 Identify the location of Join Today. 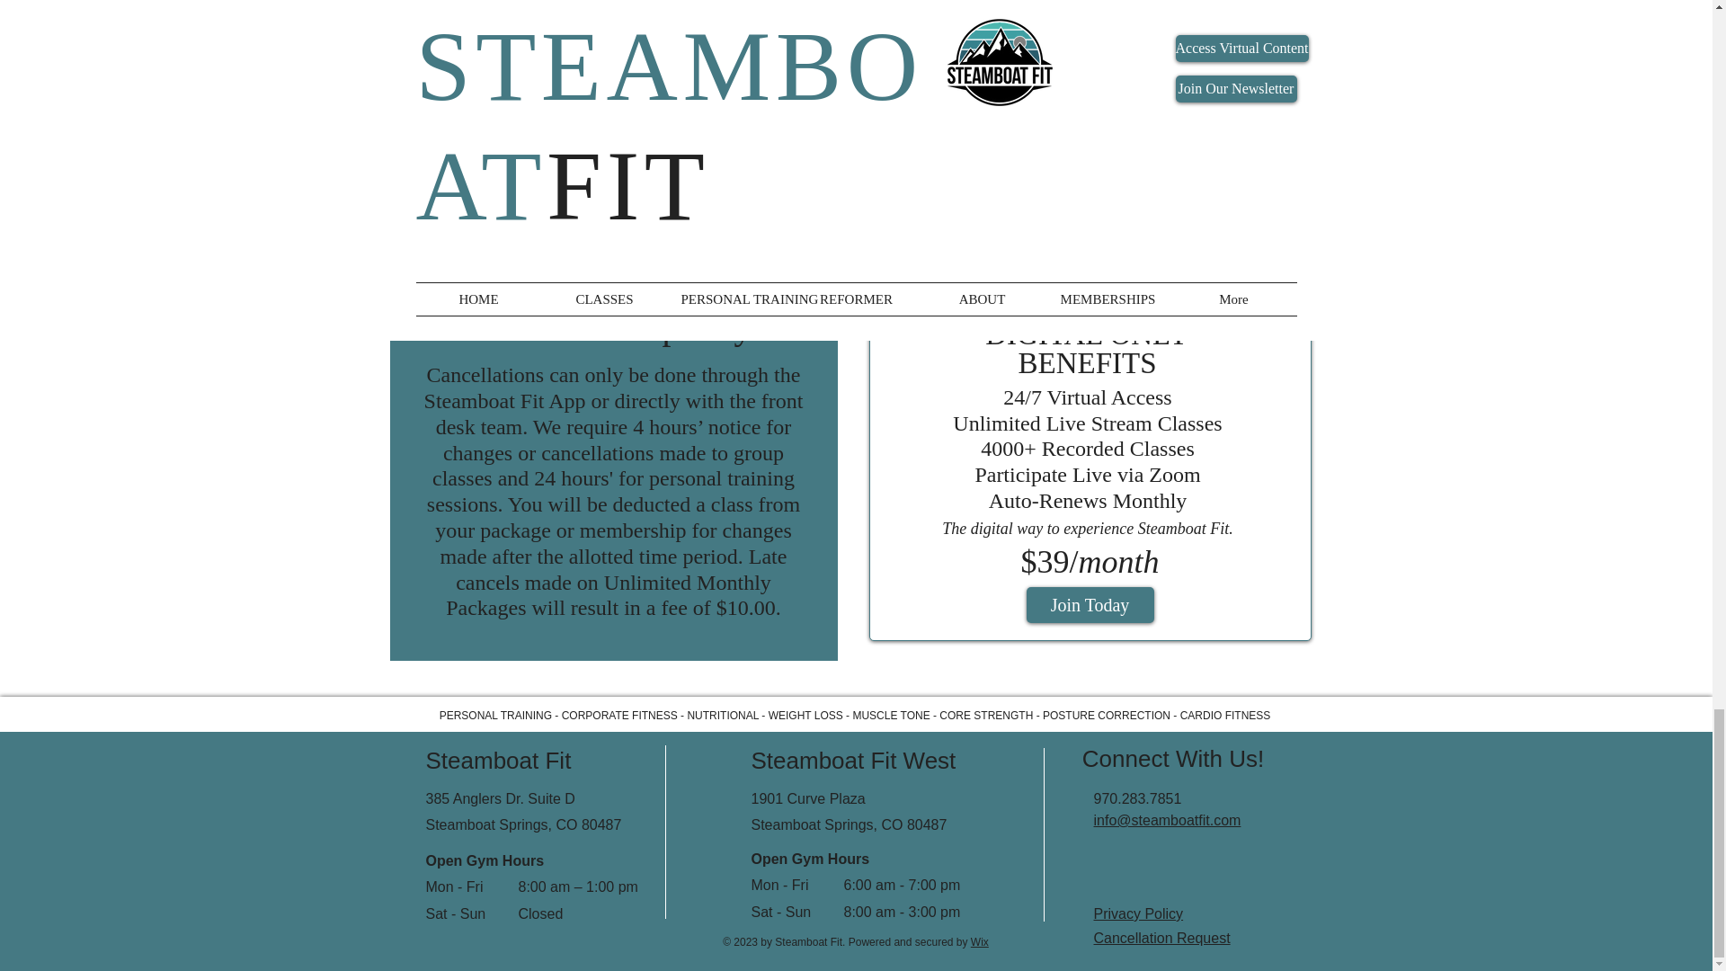
(1090, 605).